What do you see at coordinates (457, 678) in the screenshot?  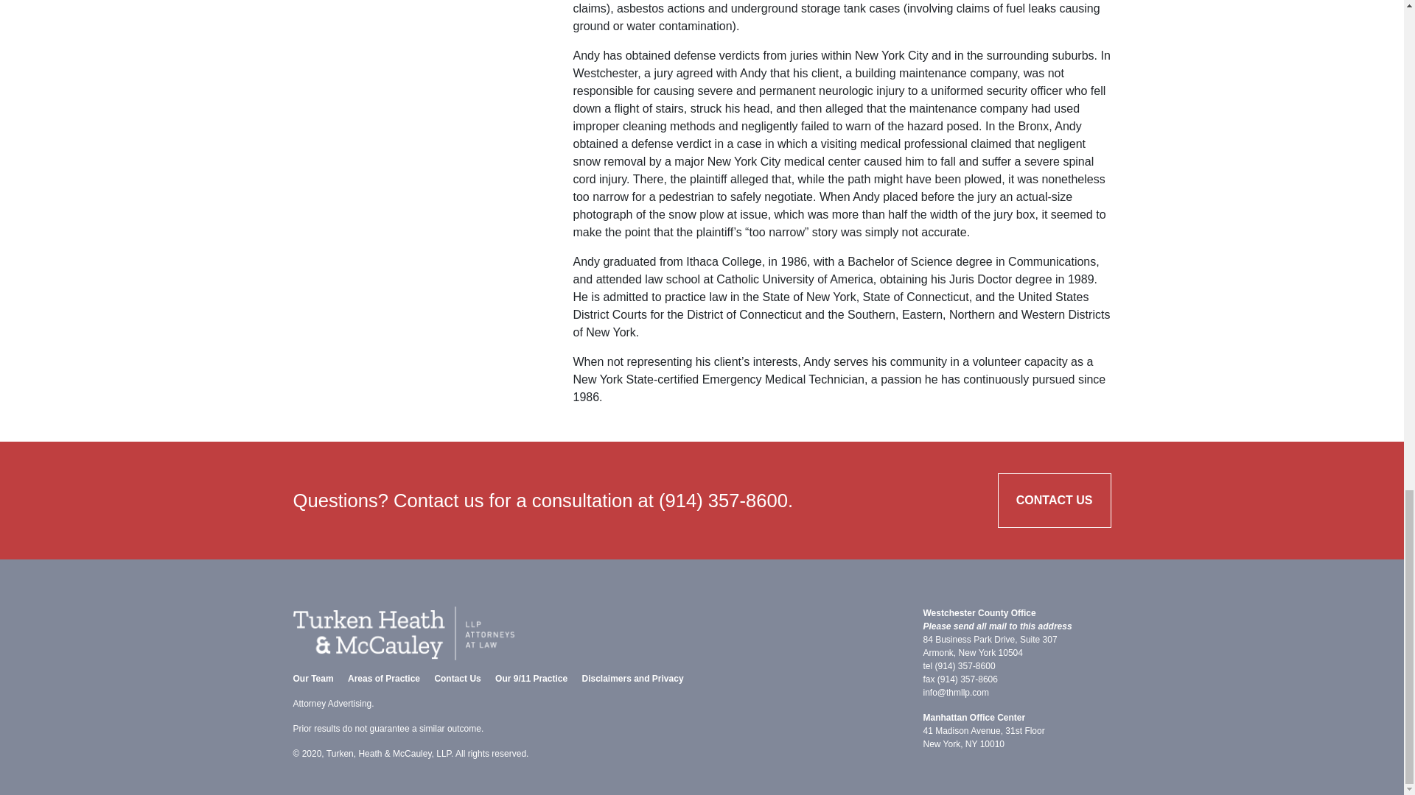 I see `Contact Us` at bounding box center [457, 678].